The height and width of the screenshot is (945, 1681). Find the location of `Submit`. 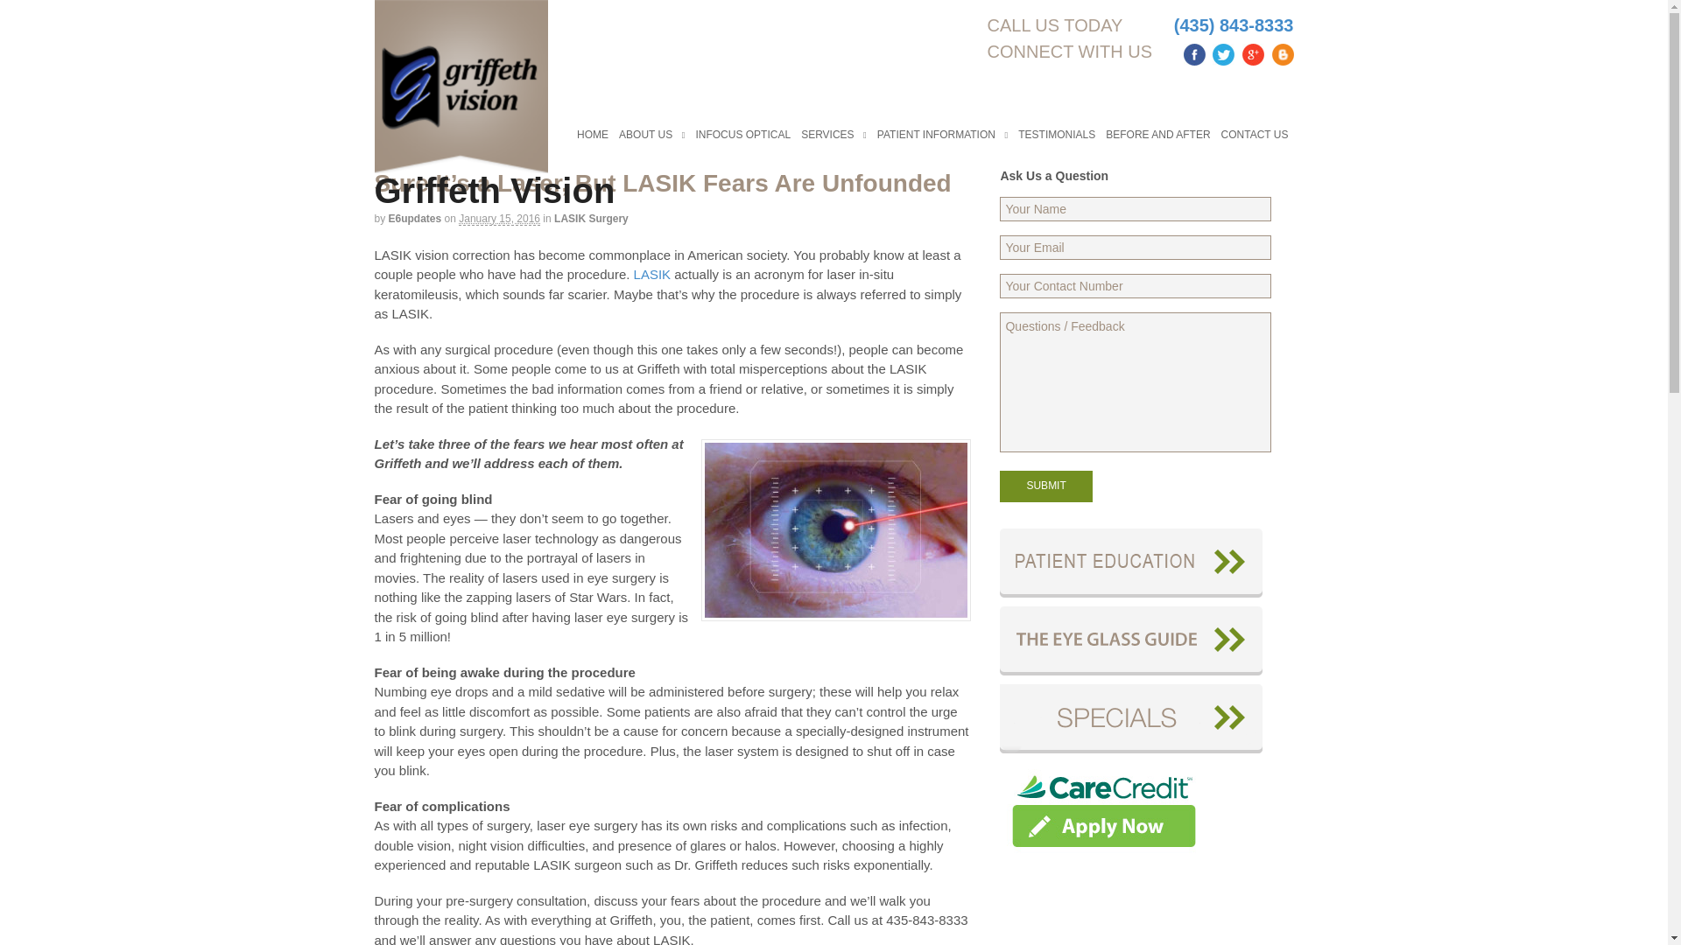

Submit is located at coordinates (1045, 486).